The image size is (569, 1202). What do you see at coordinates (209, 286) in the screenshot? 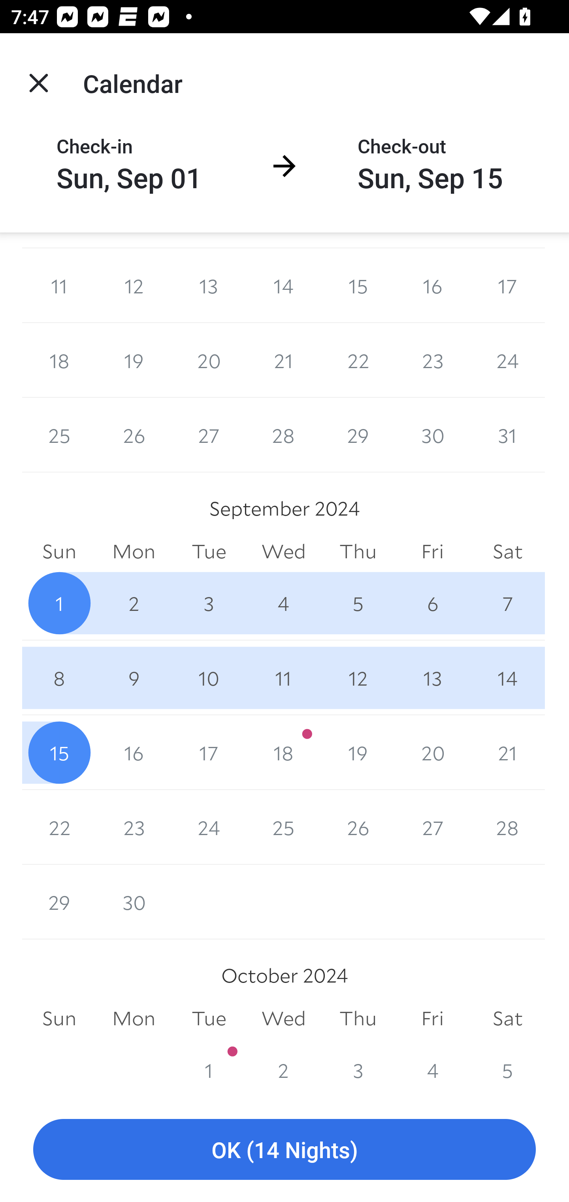
I see `13 13 August 2024` at bounding box center [209, 286].